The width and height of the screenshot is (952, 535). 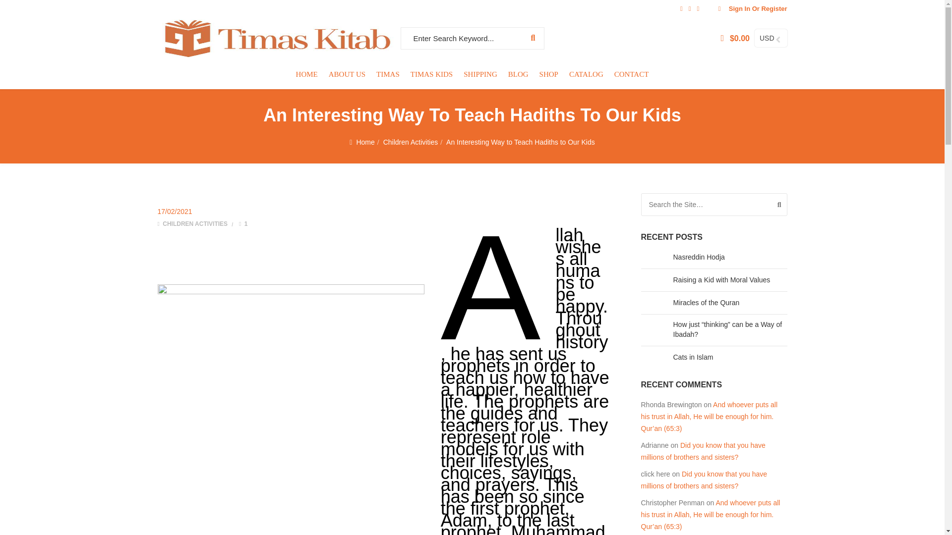 What do you see at coordinates (750, 8) in the screenshot?
I see `Sign In Or Register` at bounding box center [750, 8].